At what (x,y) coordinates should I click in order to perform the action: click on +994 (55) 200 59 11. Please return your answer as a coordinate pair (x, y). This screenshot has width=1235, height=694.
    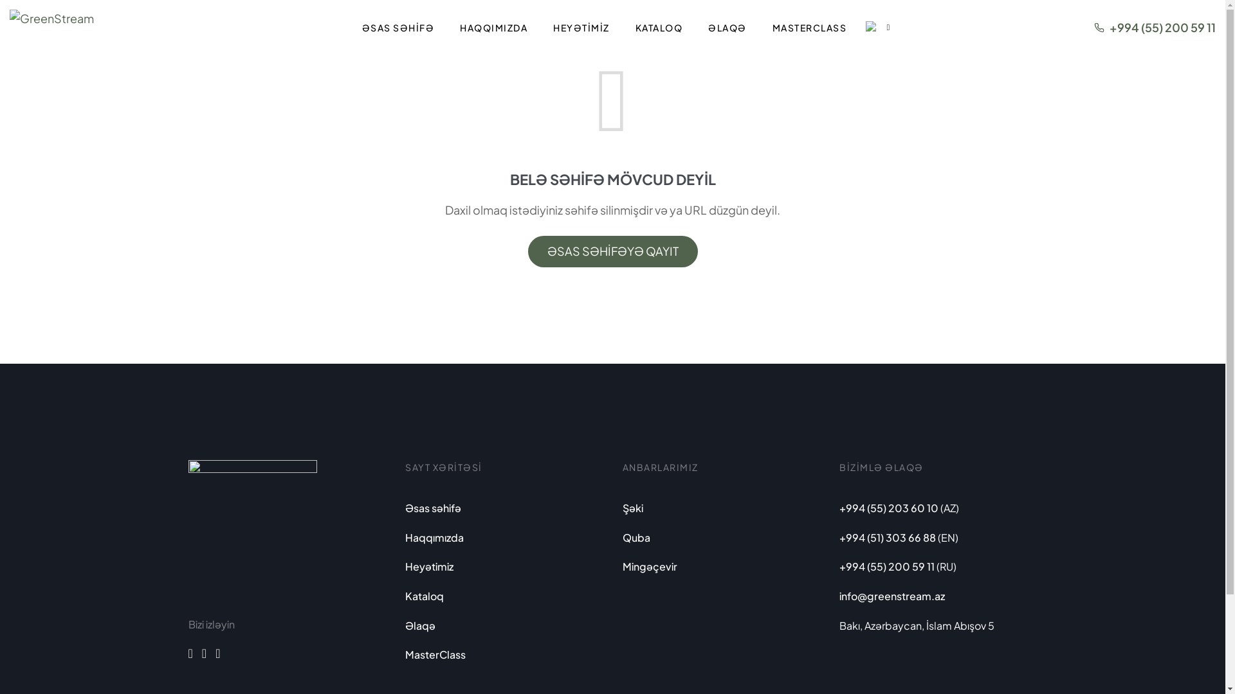
    Looking at the image, I should click on (1163, 27).